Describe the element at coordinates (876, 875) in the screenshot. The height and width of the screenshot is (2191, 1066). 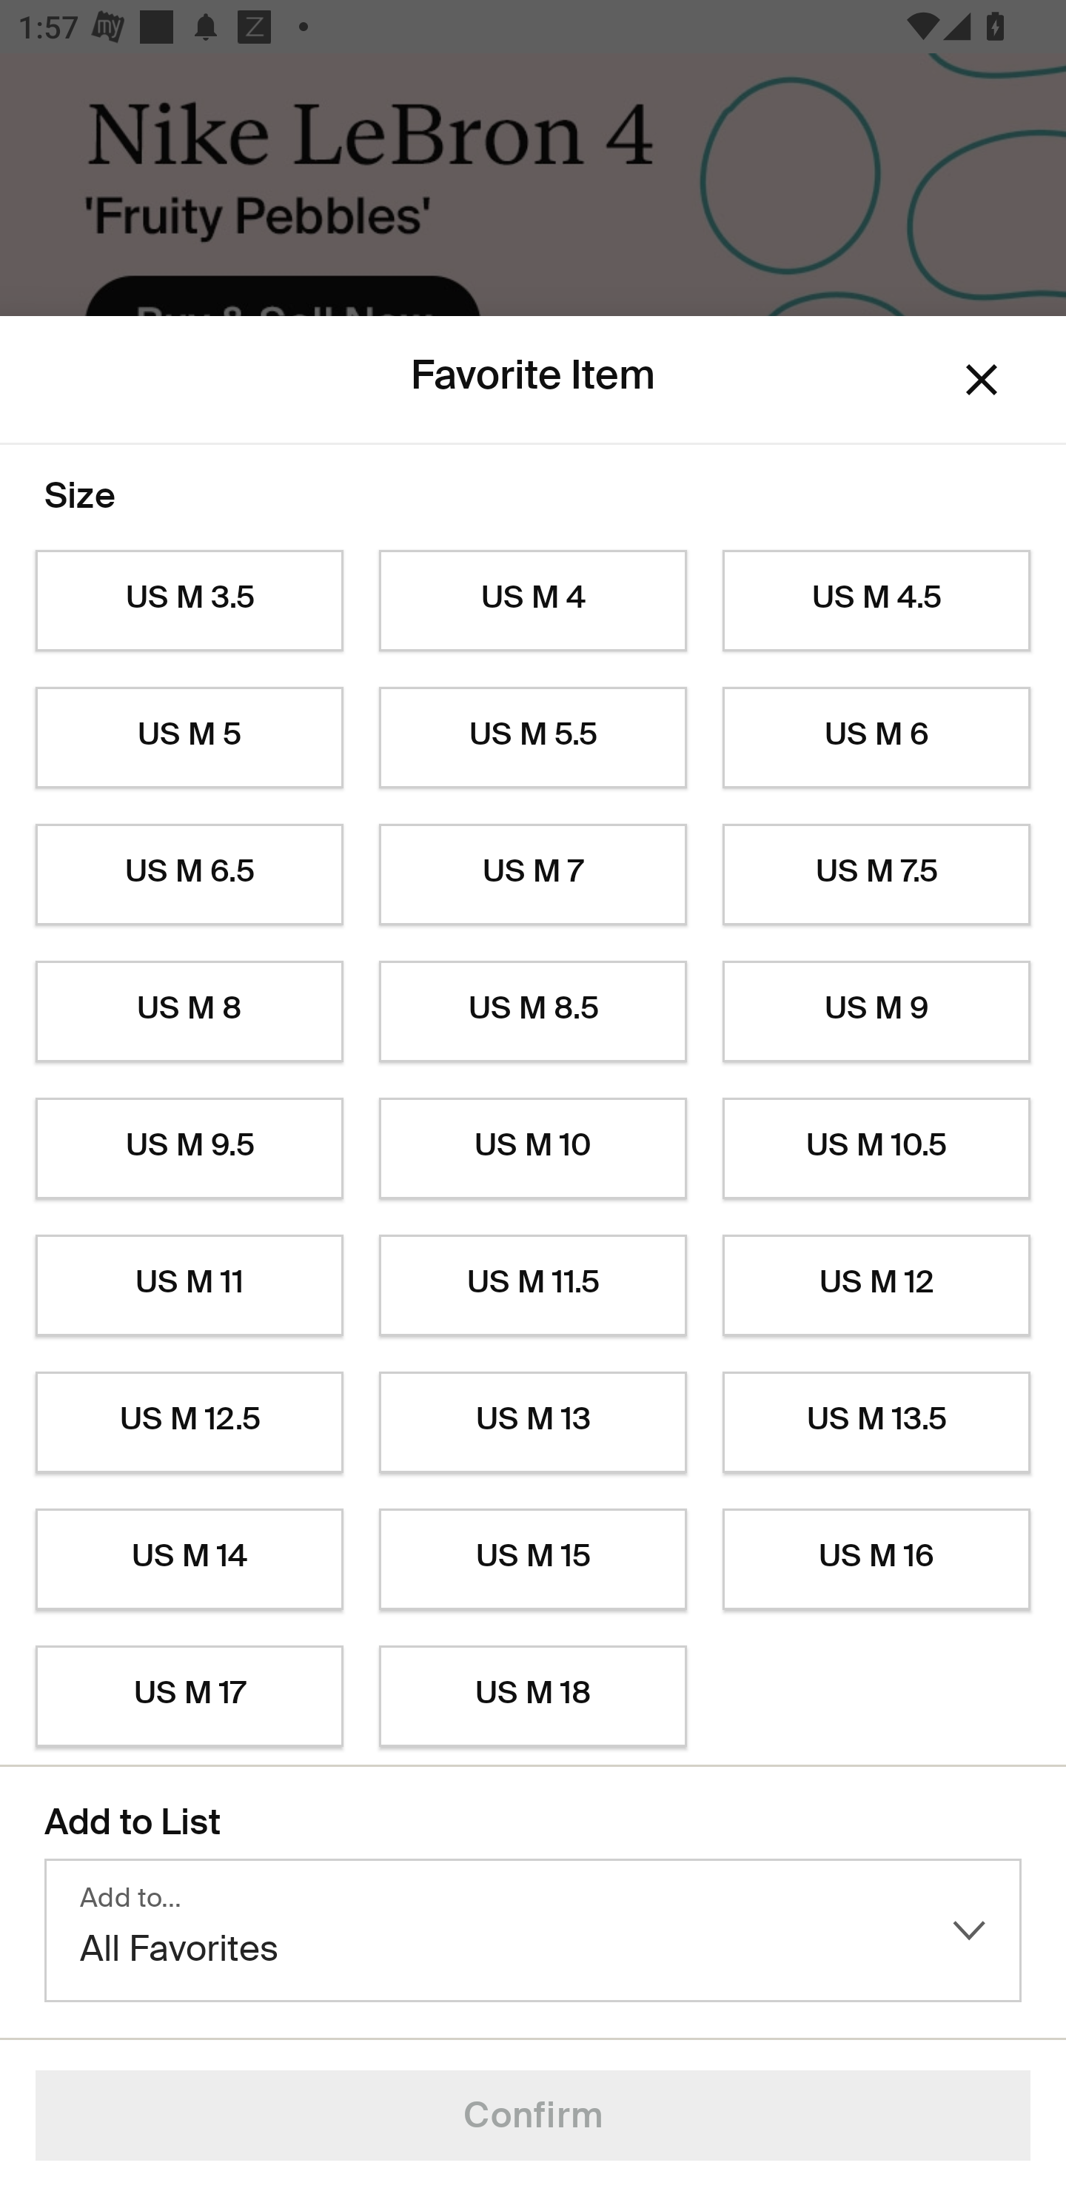
I see `US M 7.5` at that location.